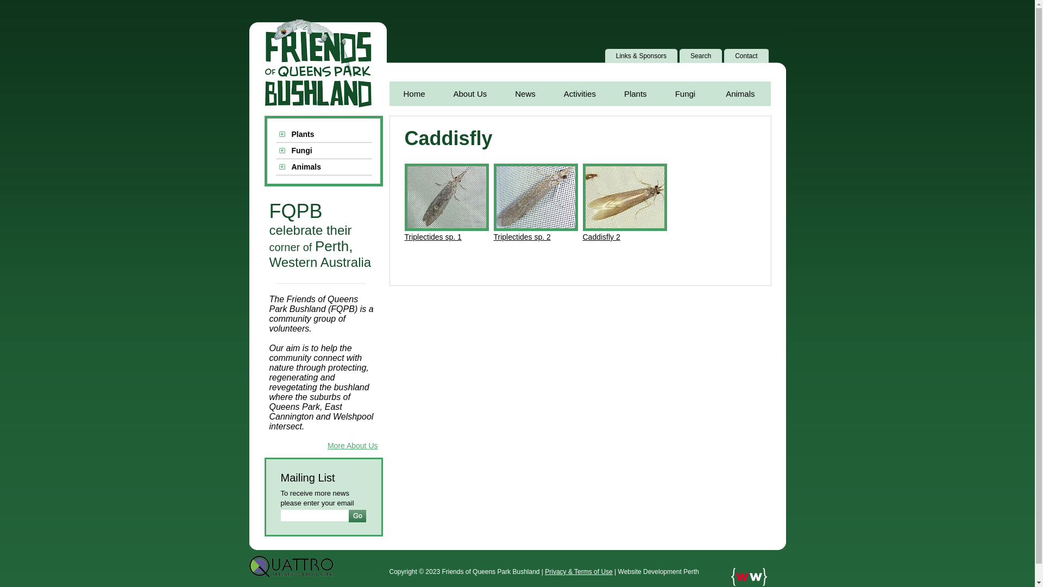  Describe the element at coordinates (521, 237) in the screenshot. I see `Triplectides sp. 2` at that location.